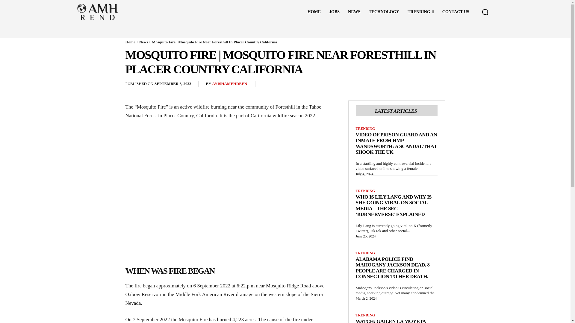 This screenshot has width=575, height=323. I want to click on View all posts in News, so click(144, 42).